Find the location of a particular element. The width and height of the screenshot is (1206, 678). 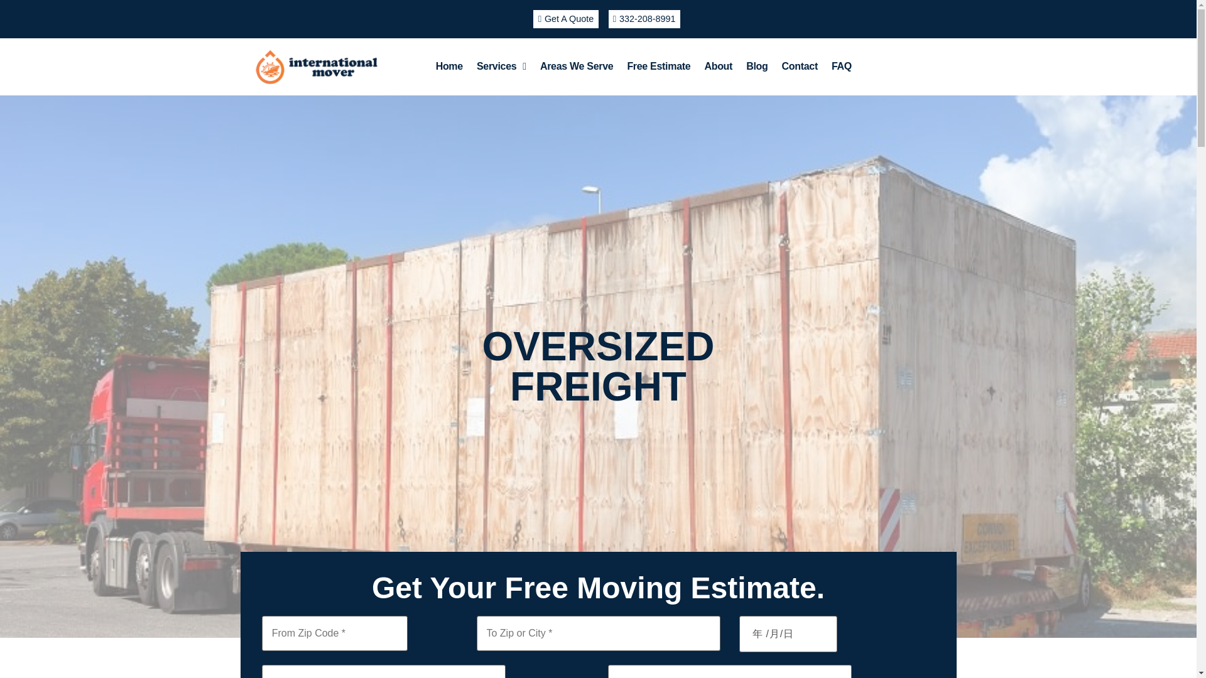

332-208-8991 is located at coordinates (643, 19).